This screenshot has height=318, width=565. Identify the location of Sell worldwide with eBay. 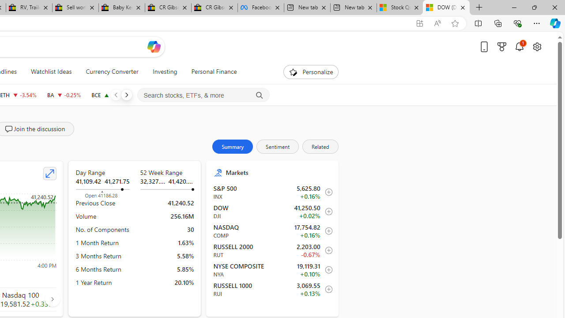
(75, 8).